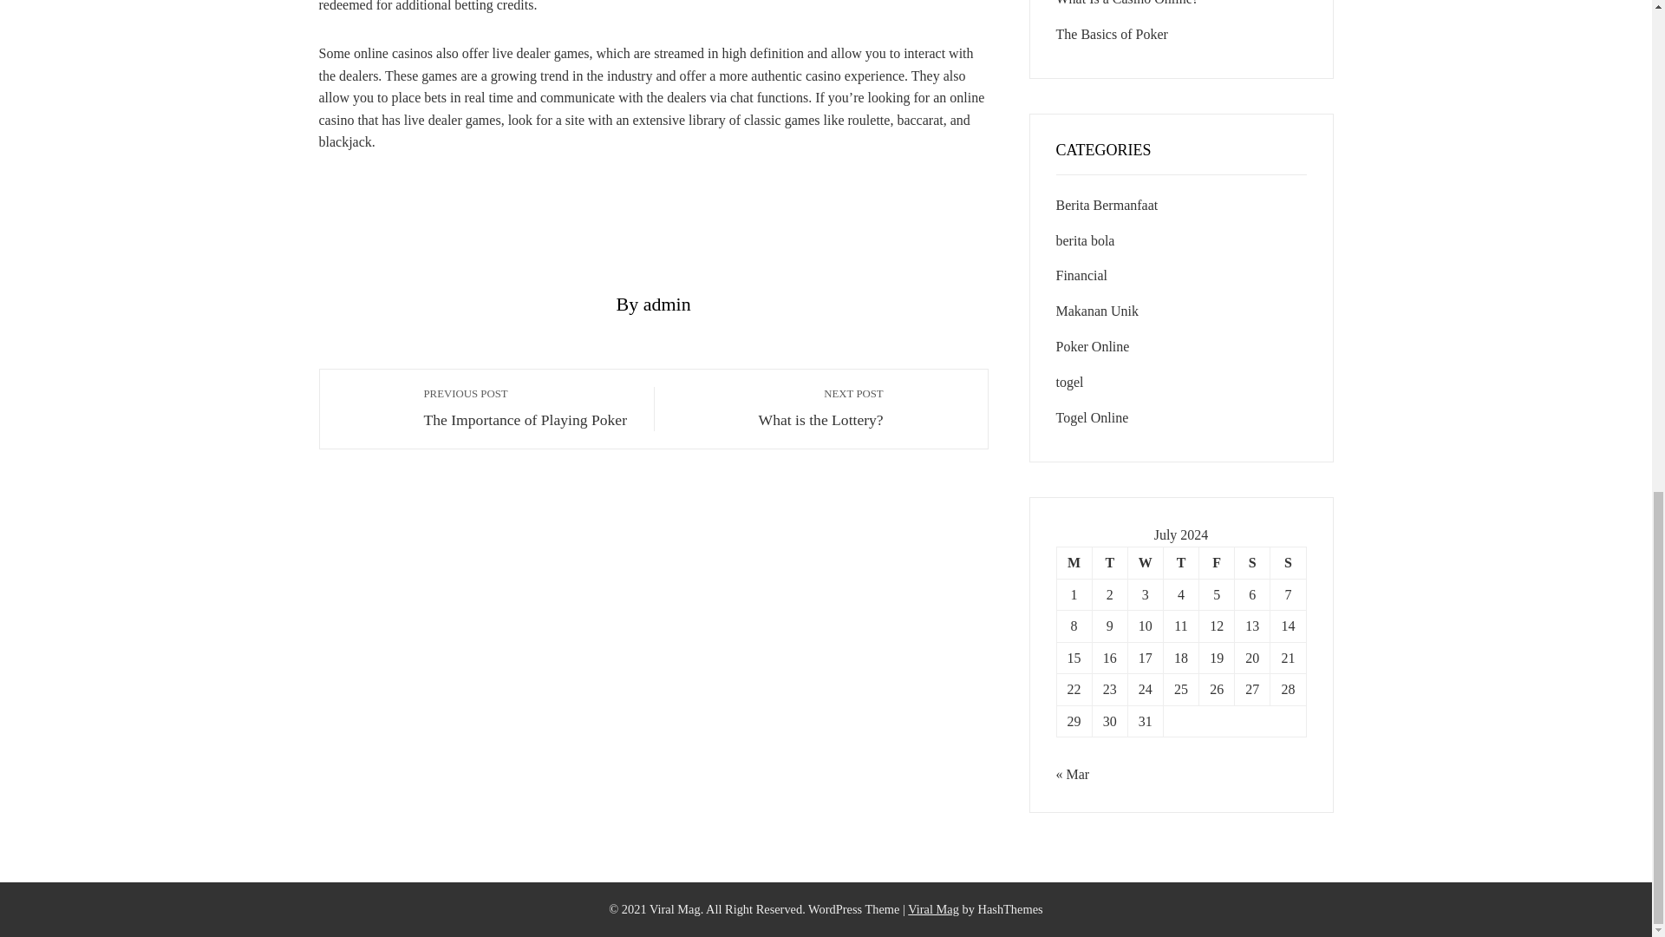 The width and height of the screenshot is (1665, 937). Describe the element at coordinates (1145, 562) in the screenshot. I see `berita bola` at that location.